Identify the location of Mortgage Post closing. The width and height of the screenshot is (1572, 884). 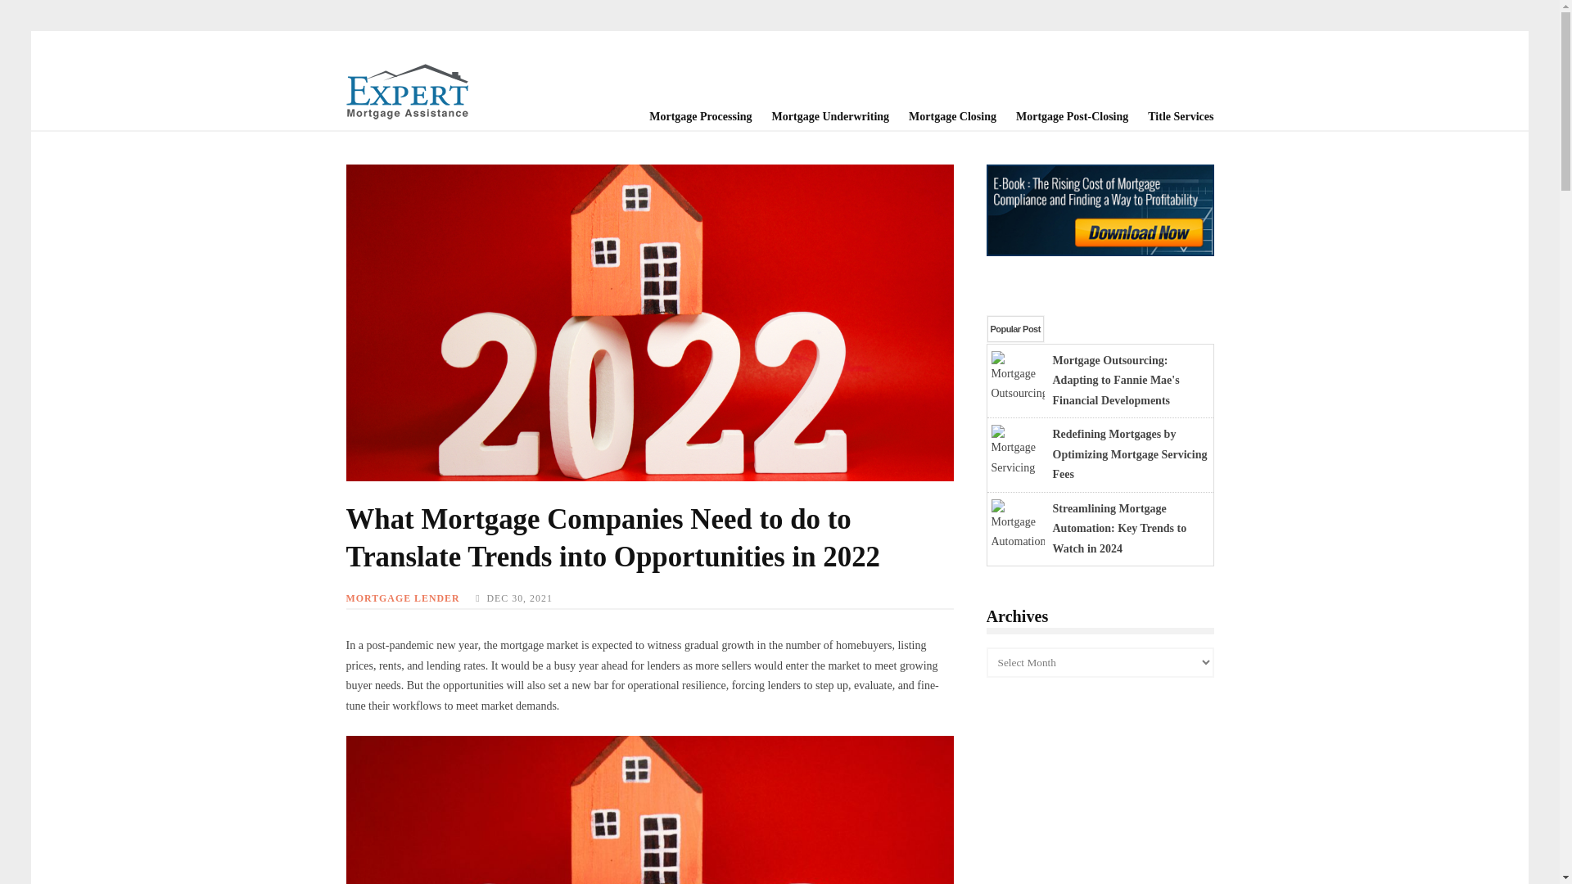
(1063, 116).